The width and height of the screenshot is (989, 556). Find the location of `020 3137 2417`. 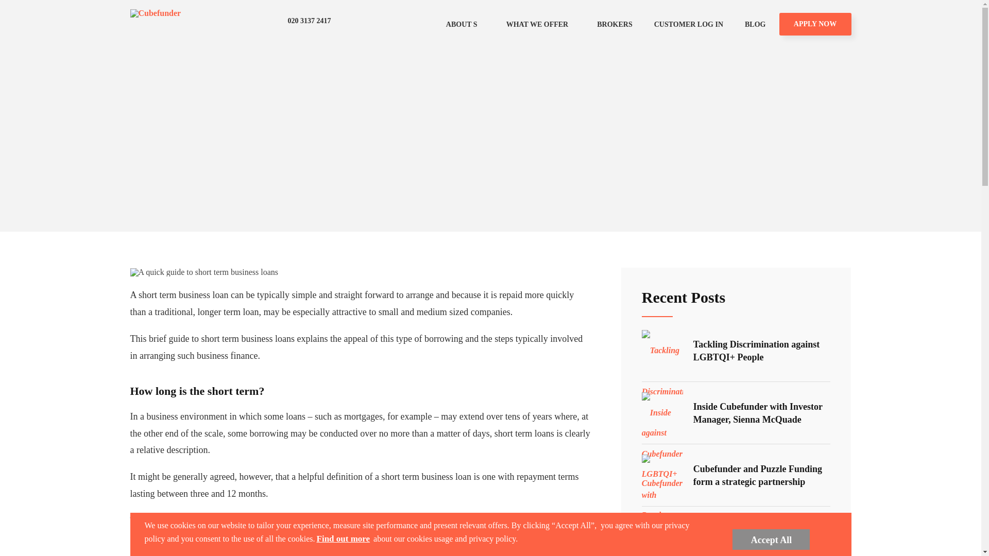

020 3137 2417 is located at coordinates (301, 21).